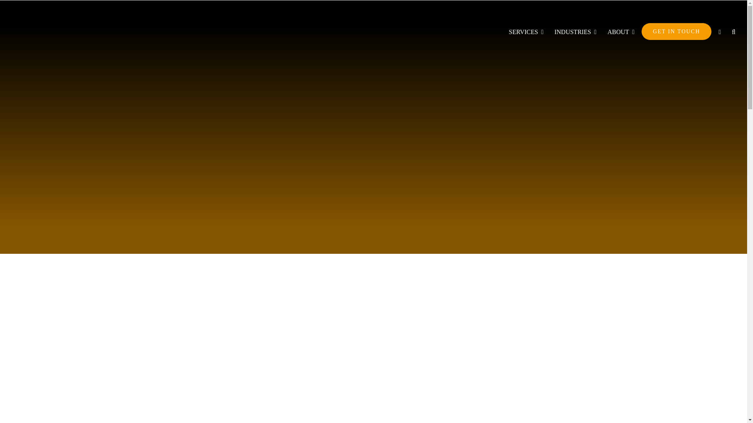  Describe the element at coordinates (676, 31) in the screenshot. I see `GET IN TOUCH` at that location.